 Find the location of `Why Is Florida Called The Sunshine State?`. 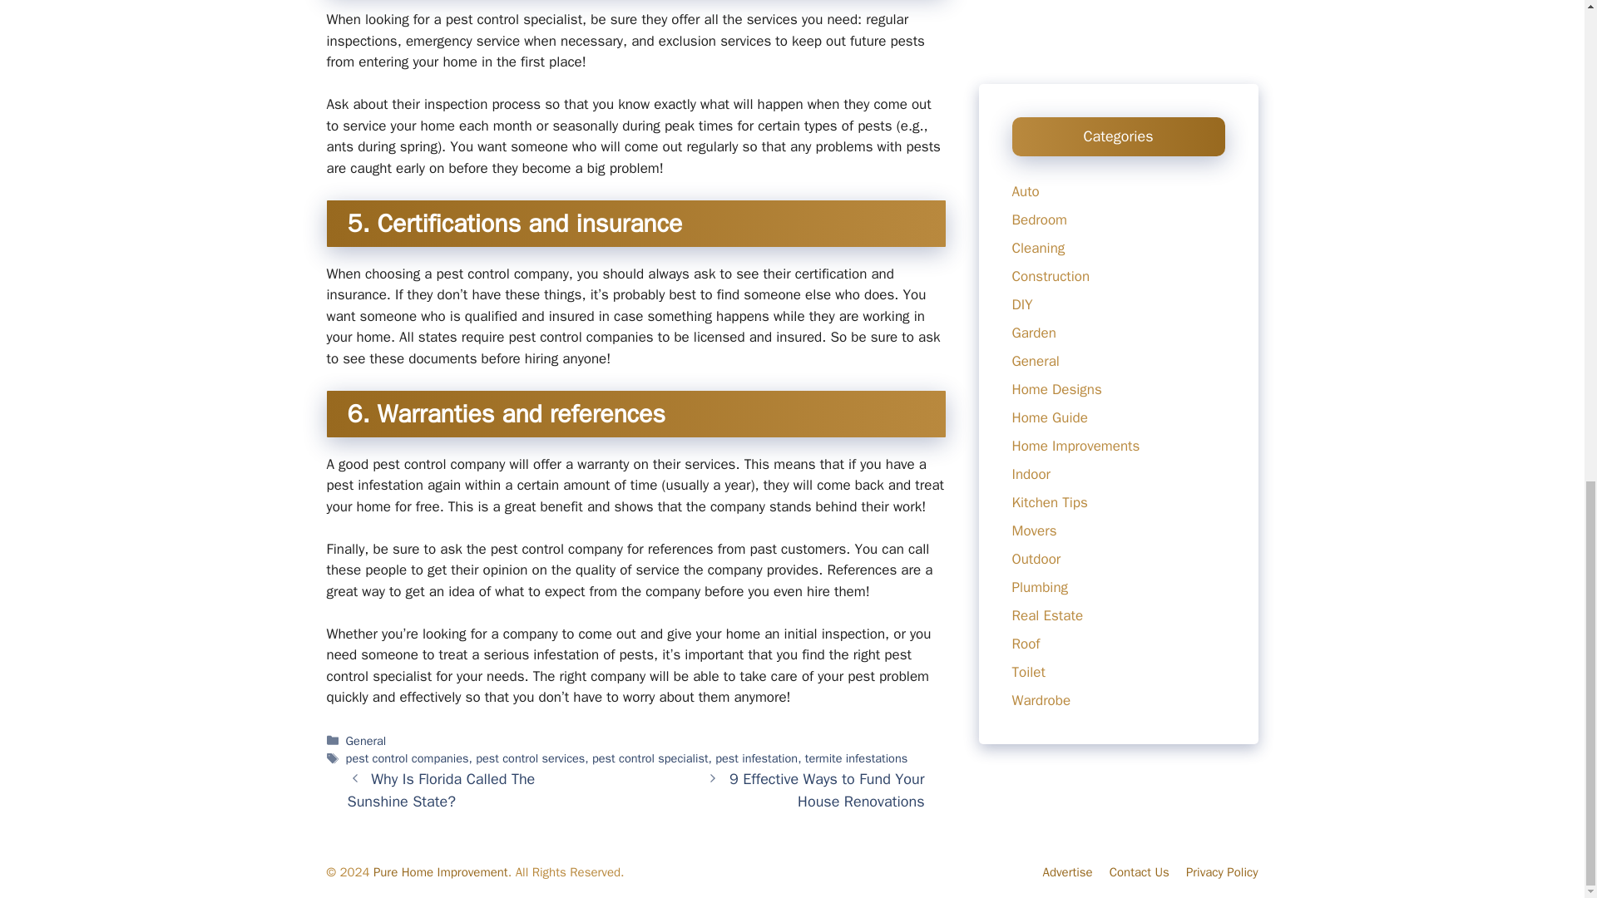

Why Is Florida Called The Sunshine State? is located at coordinates (441, 790).